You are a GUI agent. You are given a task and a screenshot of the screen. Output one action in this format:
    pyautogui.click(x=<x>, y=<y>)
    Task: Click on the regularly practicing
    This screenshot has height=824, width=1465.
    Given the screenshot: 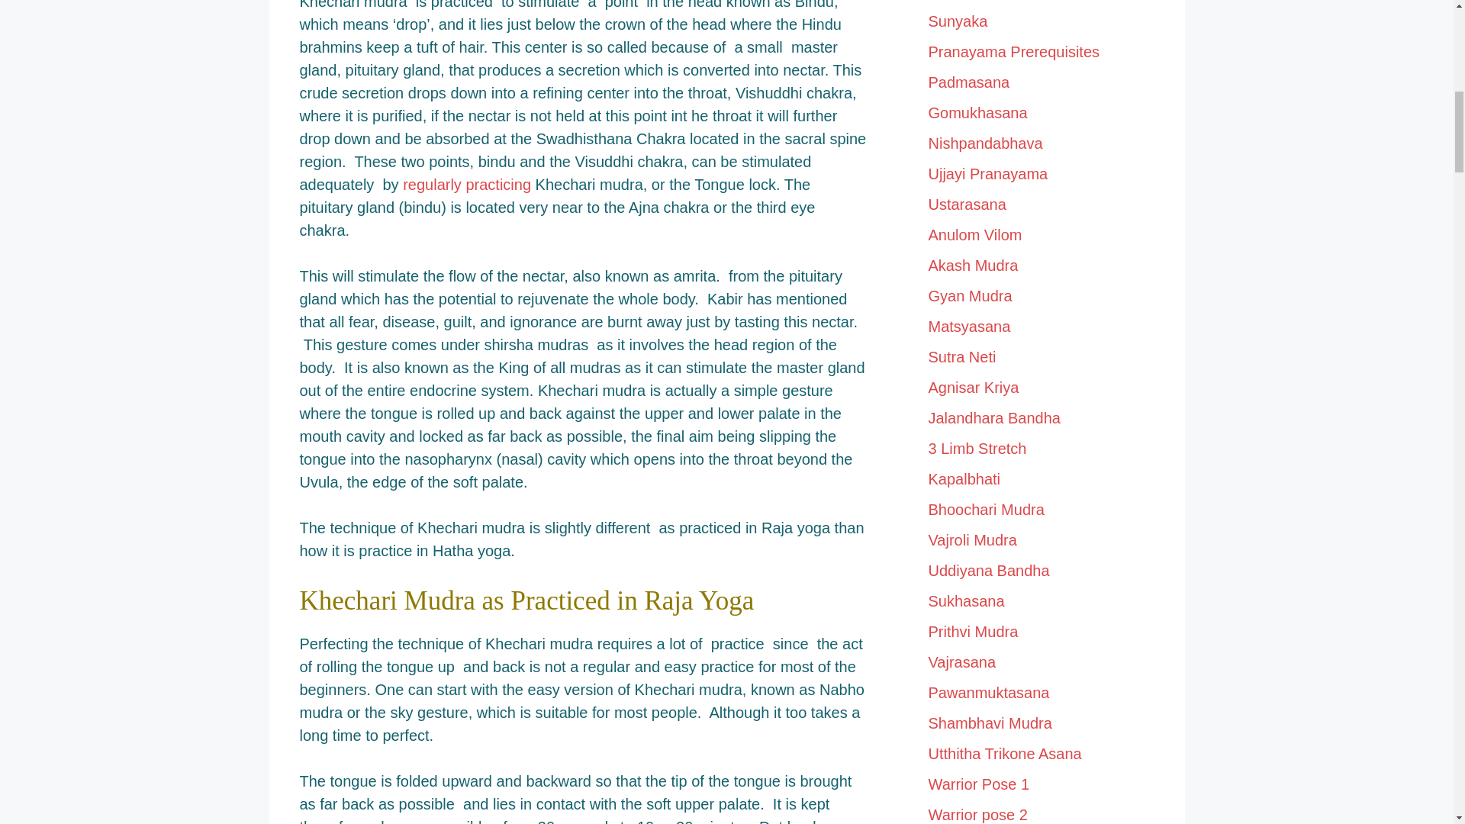 What is the action you would take?
    pyautogui.click(x=467, y=185)
    